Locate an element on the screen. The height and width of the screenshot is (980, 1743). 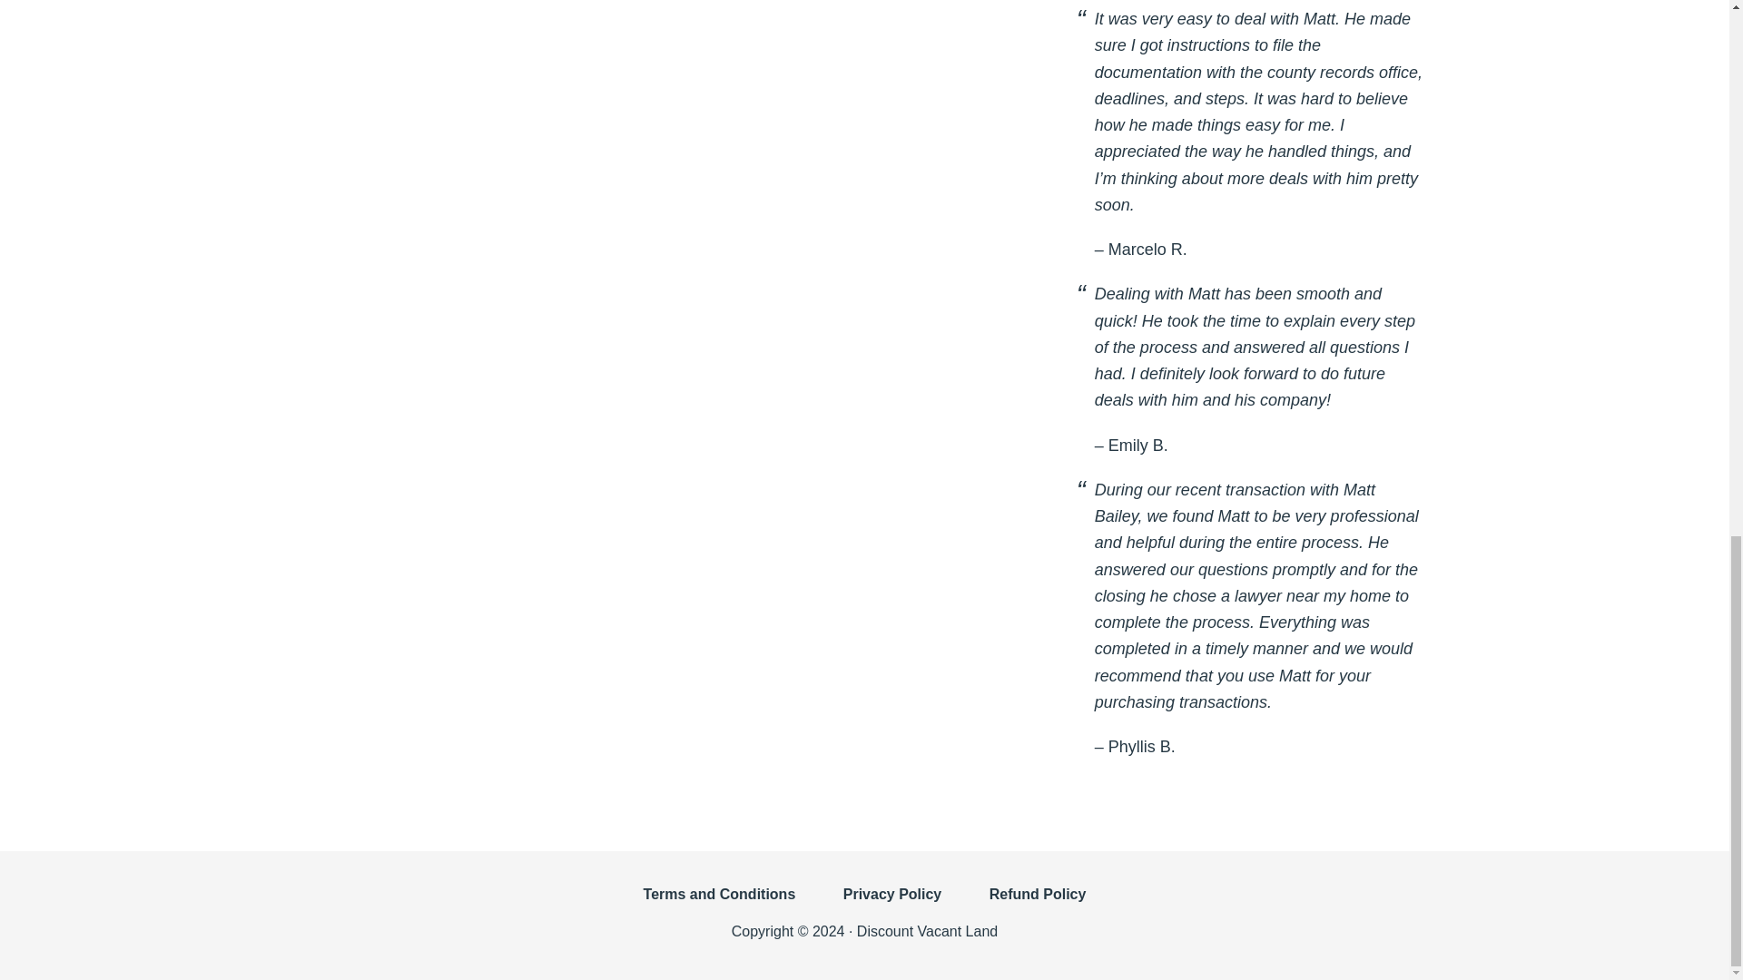
Privacy Policy is located at coordinates (891, 904).